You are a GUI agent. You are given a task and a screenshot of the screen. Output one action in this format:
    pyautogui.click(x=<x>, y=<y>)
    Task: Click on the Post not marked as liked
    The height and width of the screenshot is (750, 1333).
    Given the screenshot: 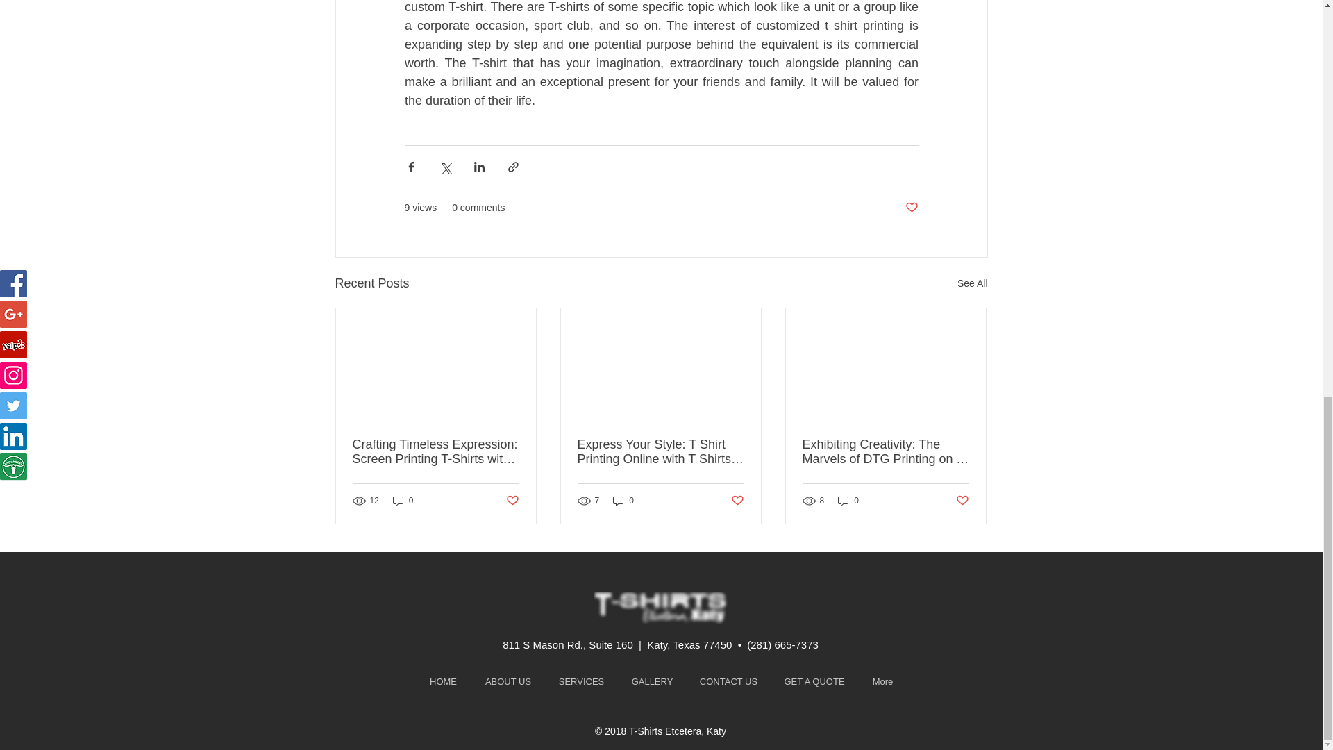 What is the action you would take?
    pyautogui.click(x=511, y=501)
    